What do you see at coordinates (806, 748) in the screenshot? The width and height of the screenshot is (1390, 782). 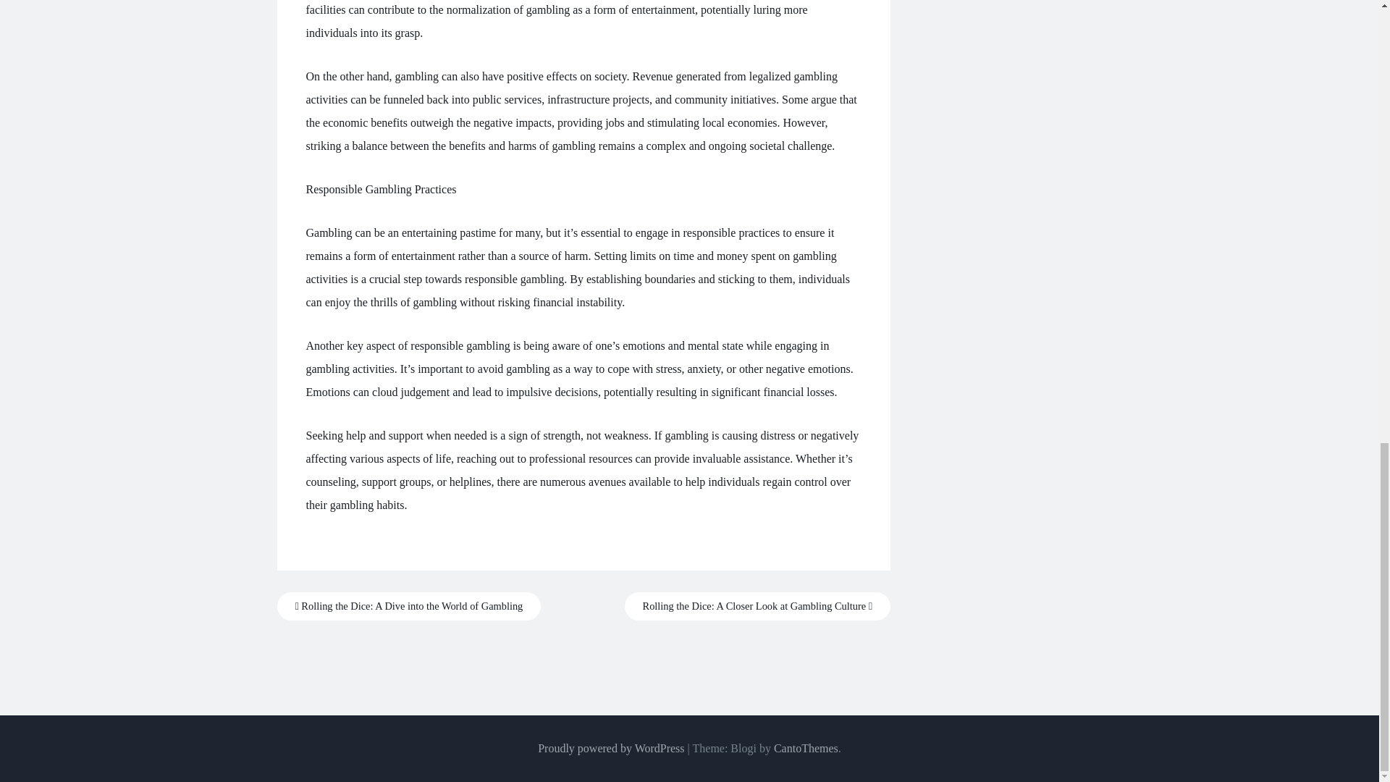 I see `CantoThemes` at bounding box center [806, 748].